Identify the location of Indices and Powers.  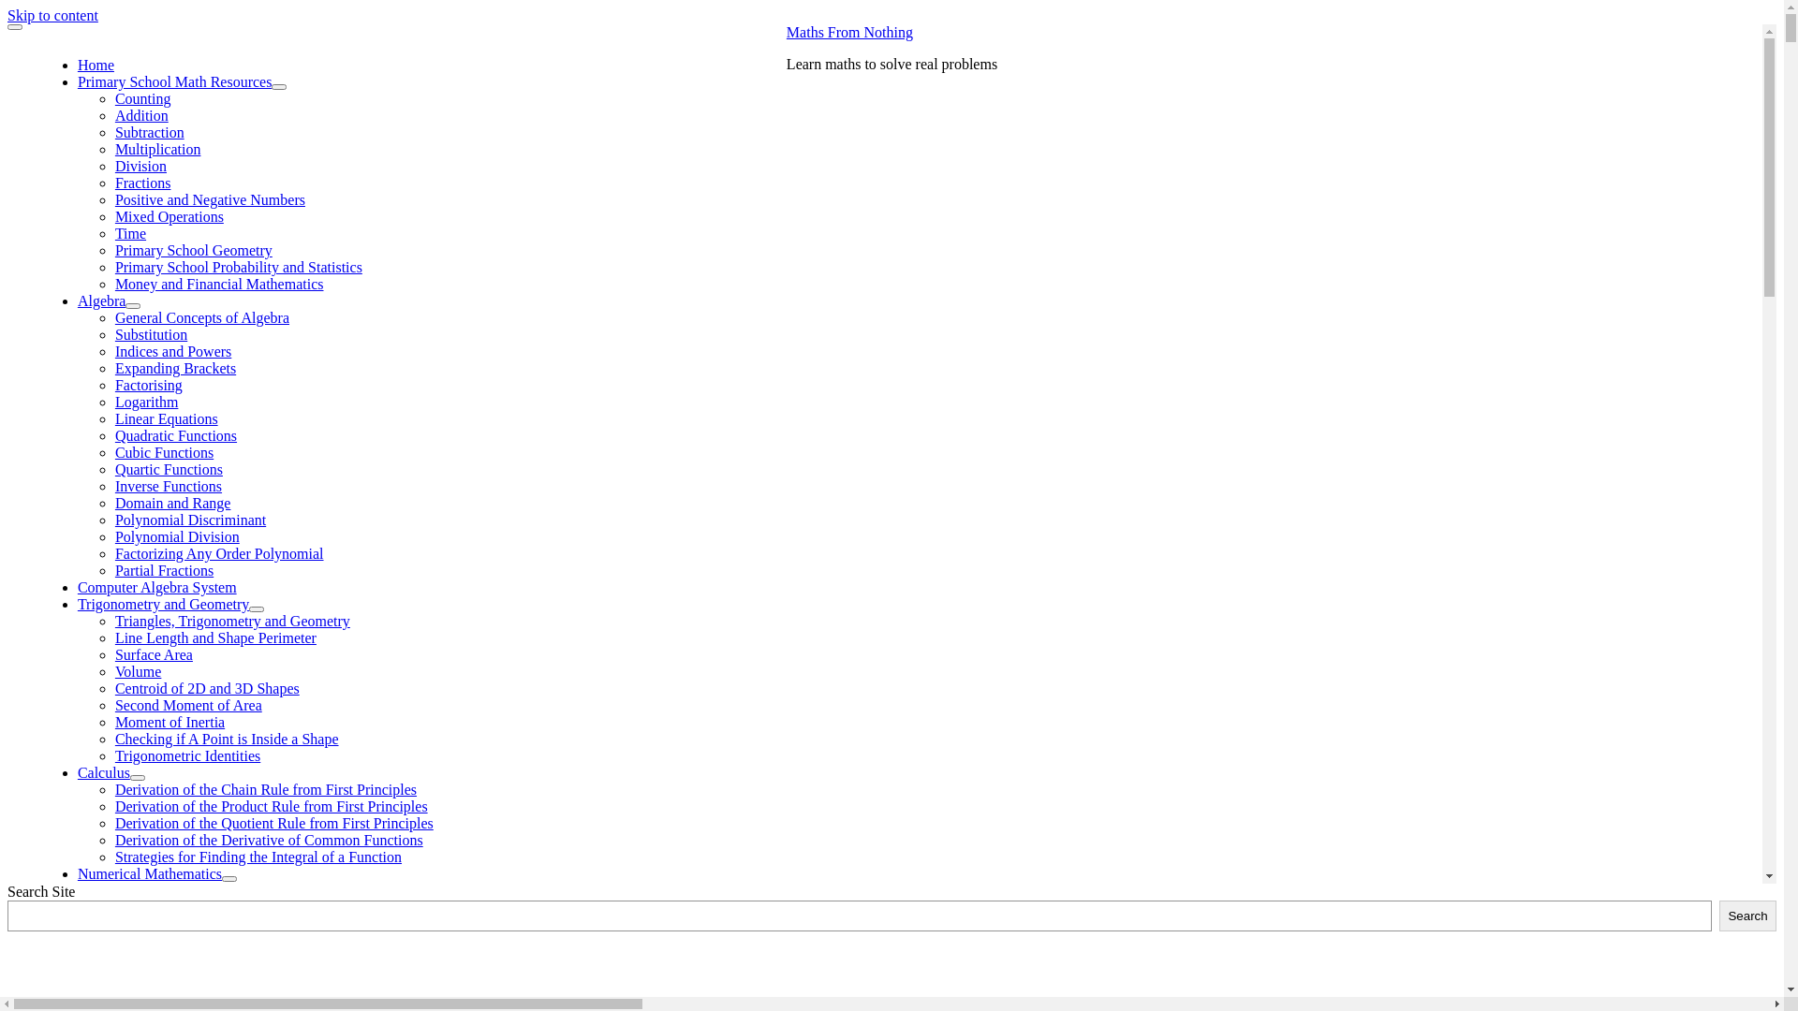
(172, 352).